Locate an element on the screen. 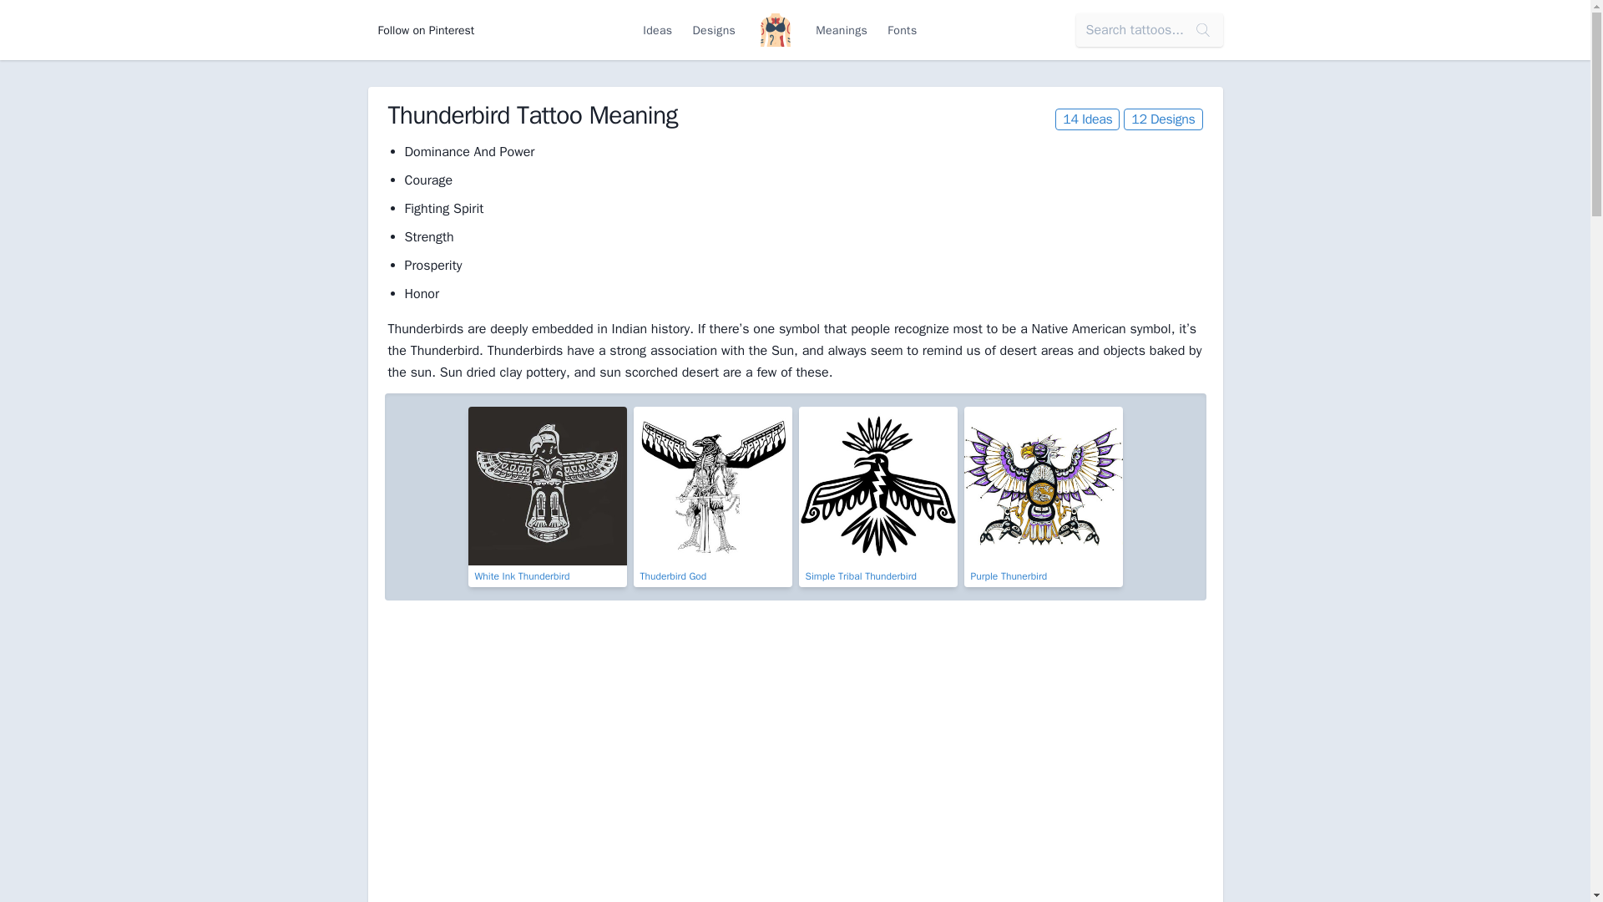 This screenshot has height=902, width=1603. 14 Ideas is located at coordinates (1087, 119).